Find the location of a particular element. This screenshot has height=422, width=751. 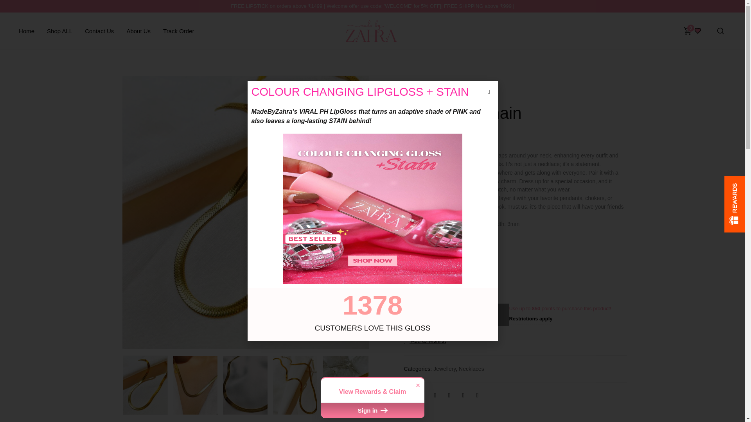

Contact Us is located at coordinates (99, 31).